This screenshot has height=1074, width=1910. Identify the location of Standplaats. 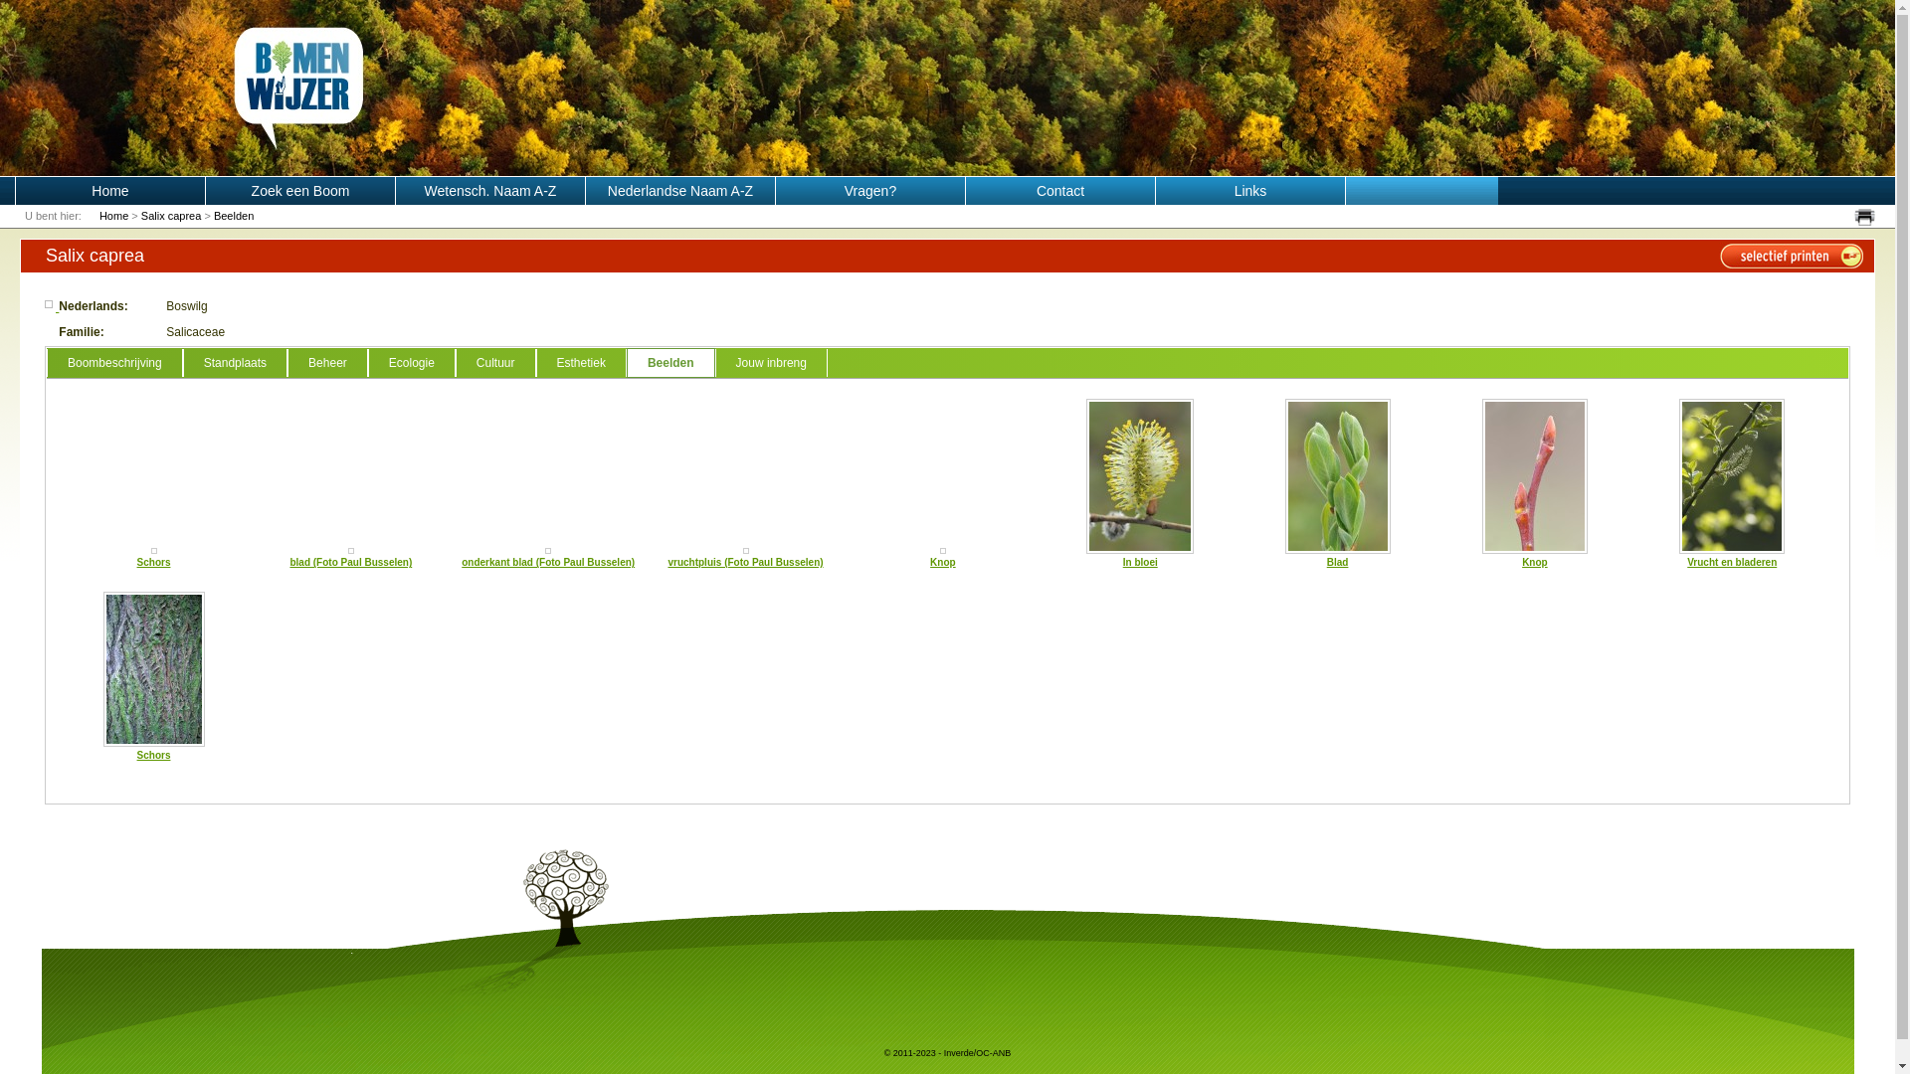
(235, 363).